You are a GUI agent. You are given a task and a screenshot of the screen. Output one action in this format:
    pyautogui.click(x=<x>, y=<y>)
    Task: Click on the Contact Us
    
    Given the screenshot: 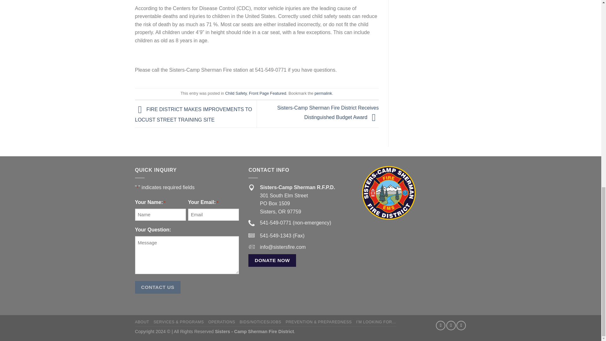 What is the action you would take?
    pyautogui.click(x=158, y=287)
    